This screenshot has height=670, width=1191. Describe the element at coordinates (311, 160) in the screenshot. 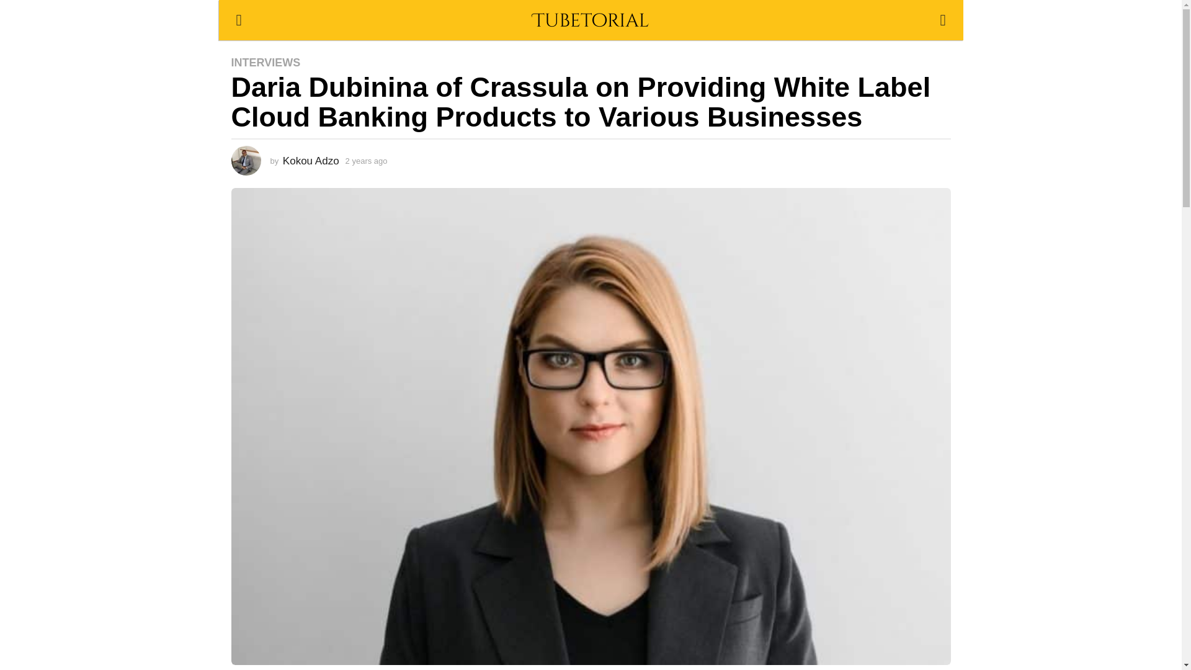

I see `Kokou Adzo` at that location.